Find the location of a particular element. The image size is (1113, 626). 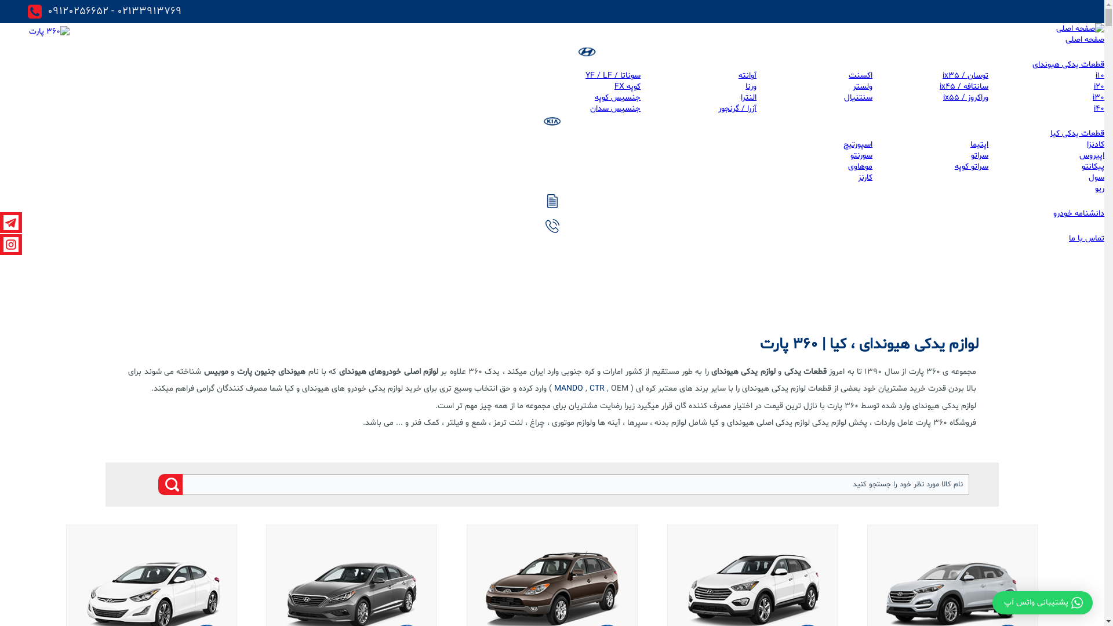

i40 is located at coordinates (1099, 109).